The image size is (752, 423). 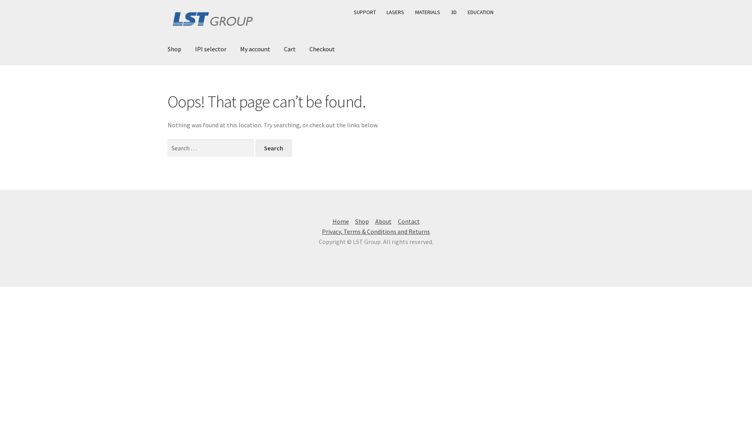 I want to click on 3D, so click(x=454, y=12).